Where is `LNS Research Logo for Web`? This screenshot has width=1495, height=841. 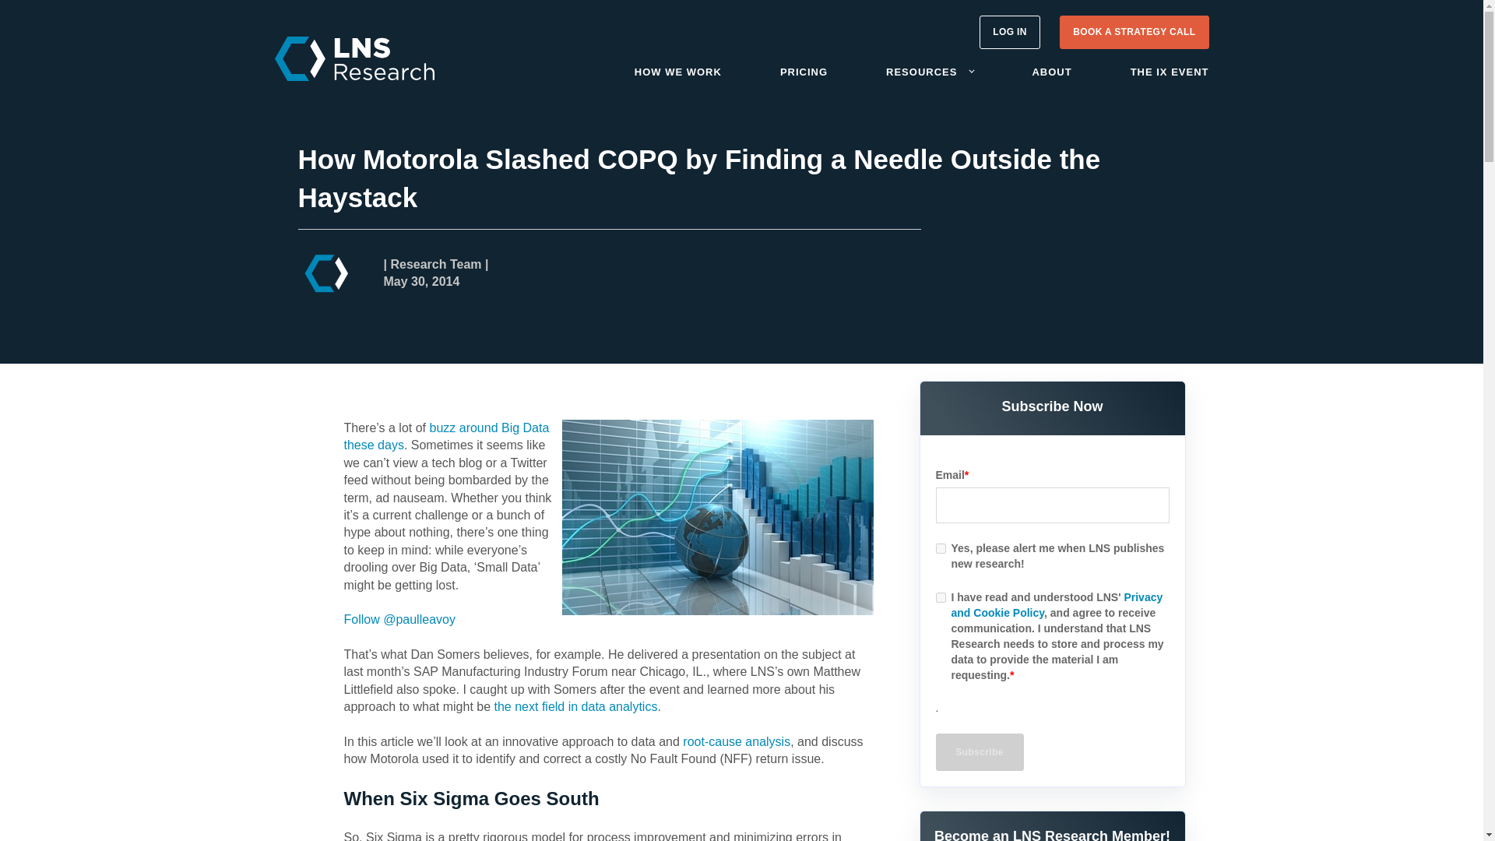 LNS Research Logo for Web is located at coordinates (354, 58).